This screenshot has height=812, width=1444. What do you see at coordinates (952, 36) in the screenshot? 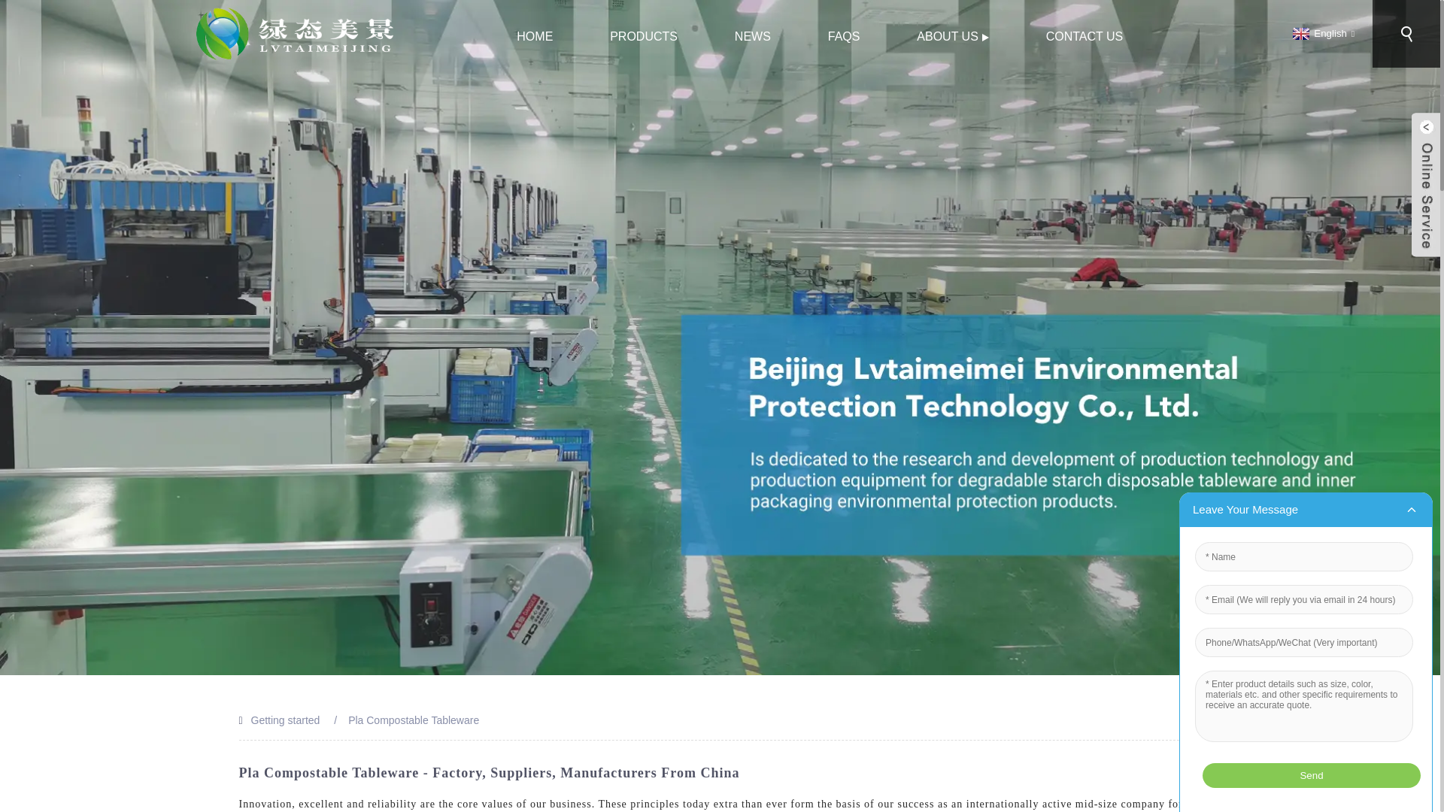
I see `ABOUT US` at bounding box center [952, 36].